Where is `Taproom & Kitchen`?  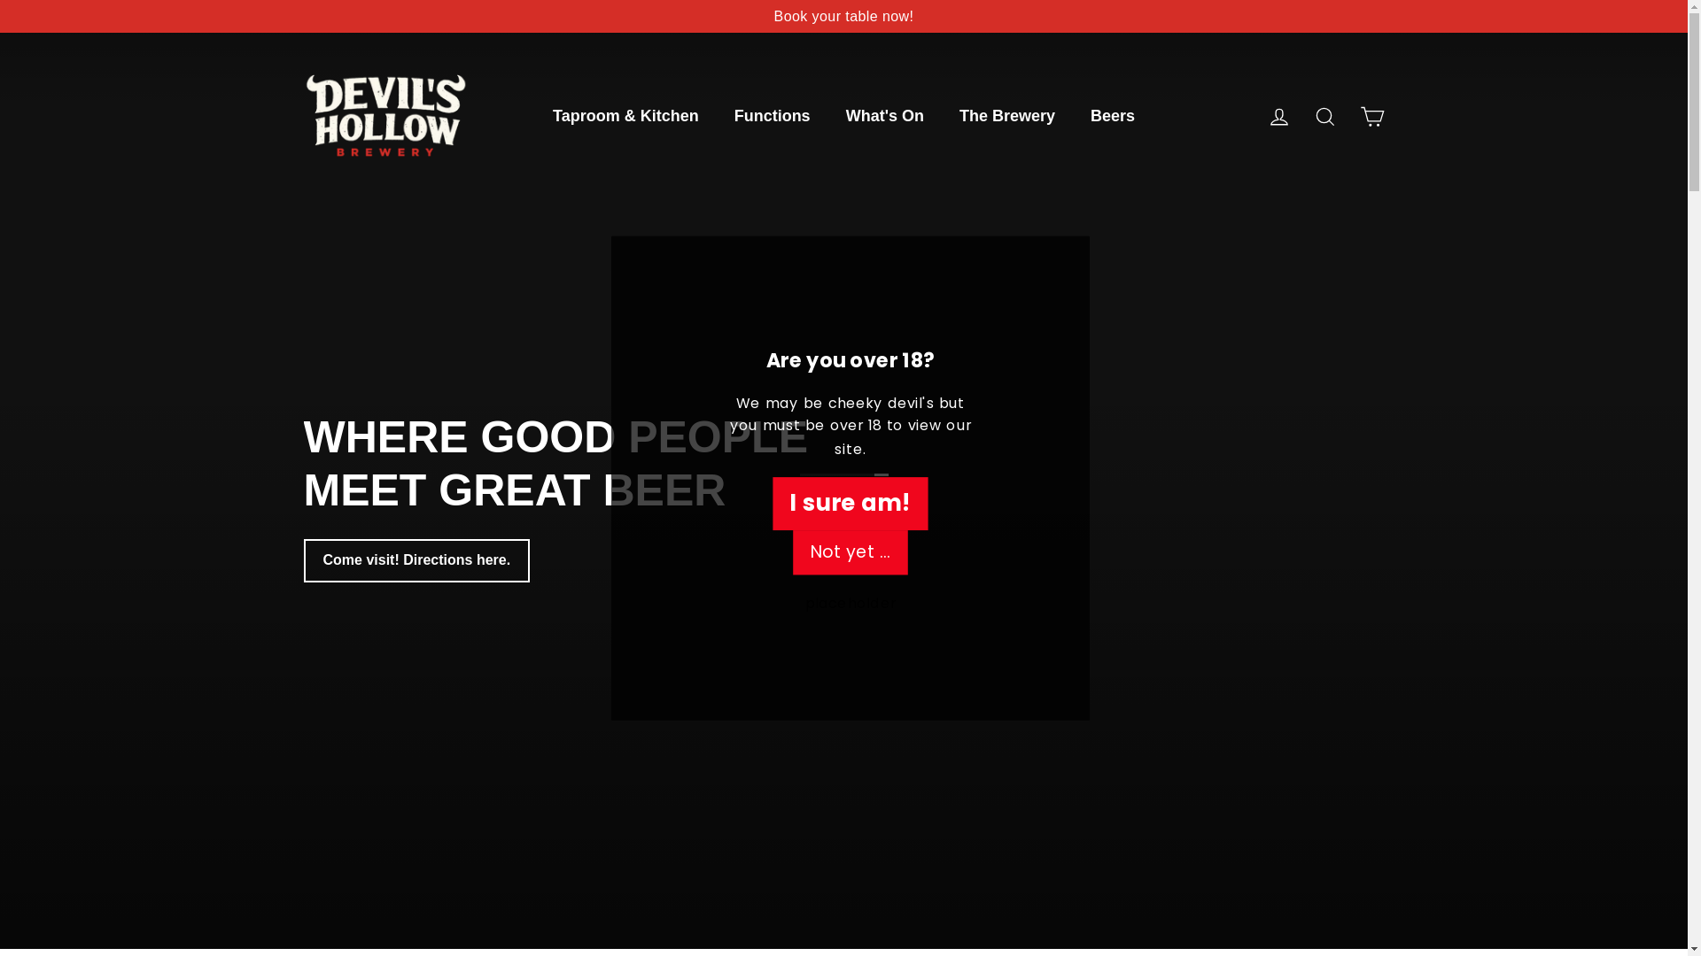 Taproom & Kitchen is located at coordinates (625, 117).